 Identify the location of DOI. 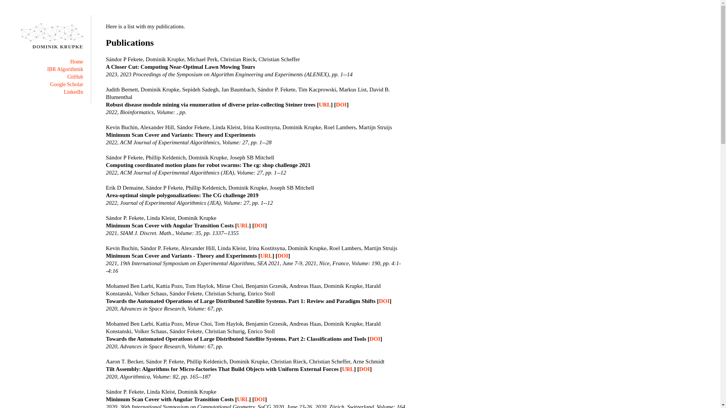
(259, 399).